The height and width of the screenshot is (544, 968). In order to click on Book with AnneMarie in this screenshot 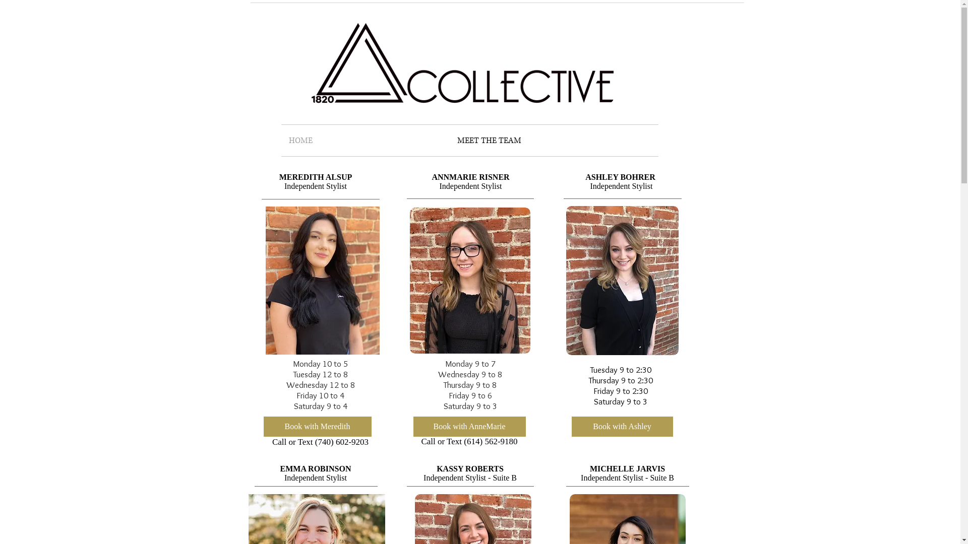, I will do `click(470, 427)`.